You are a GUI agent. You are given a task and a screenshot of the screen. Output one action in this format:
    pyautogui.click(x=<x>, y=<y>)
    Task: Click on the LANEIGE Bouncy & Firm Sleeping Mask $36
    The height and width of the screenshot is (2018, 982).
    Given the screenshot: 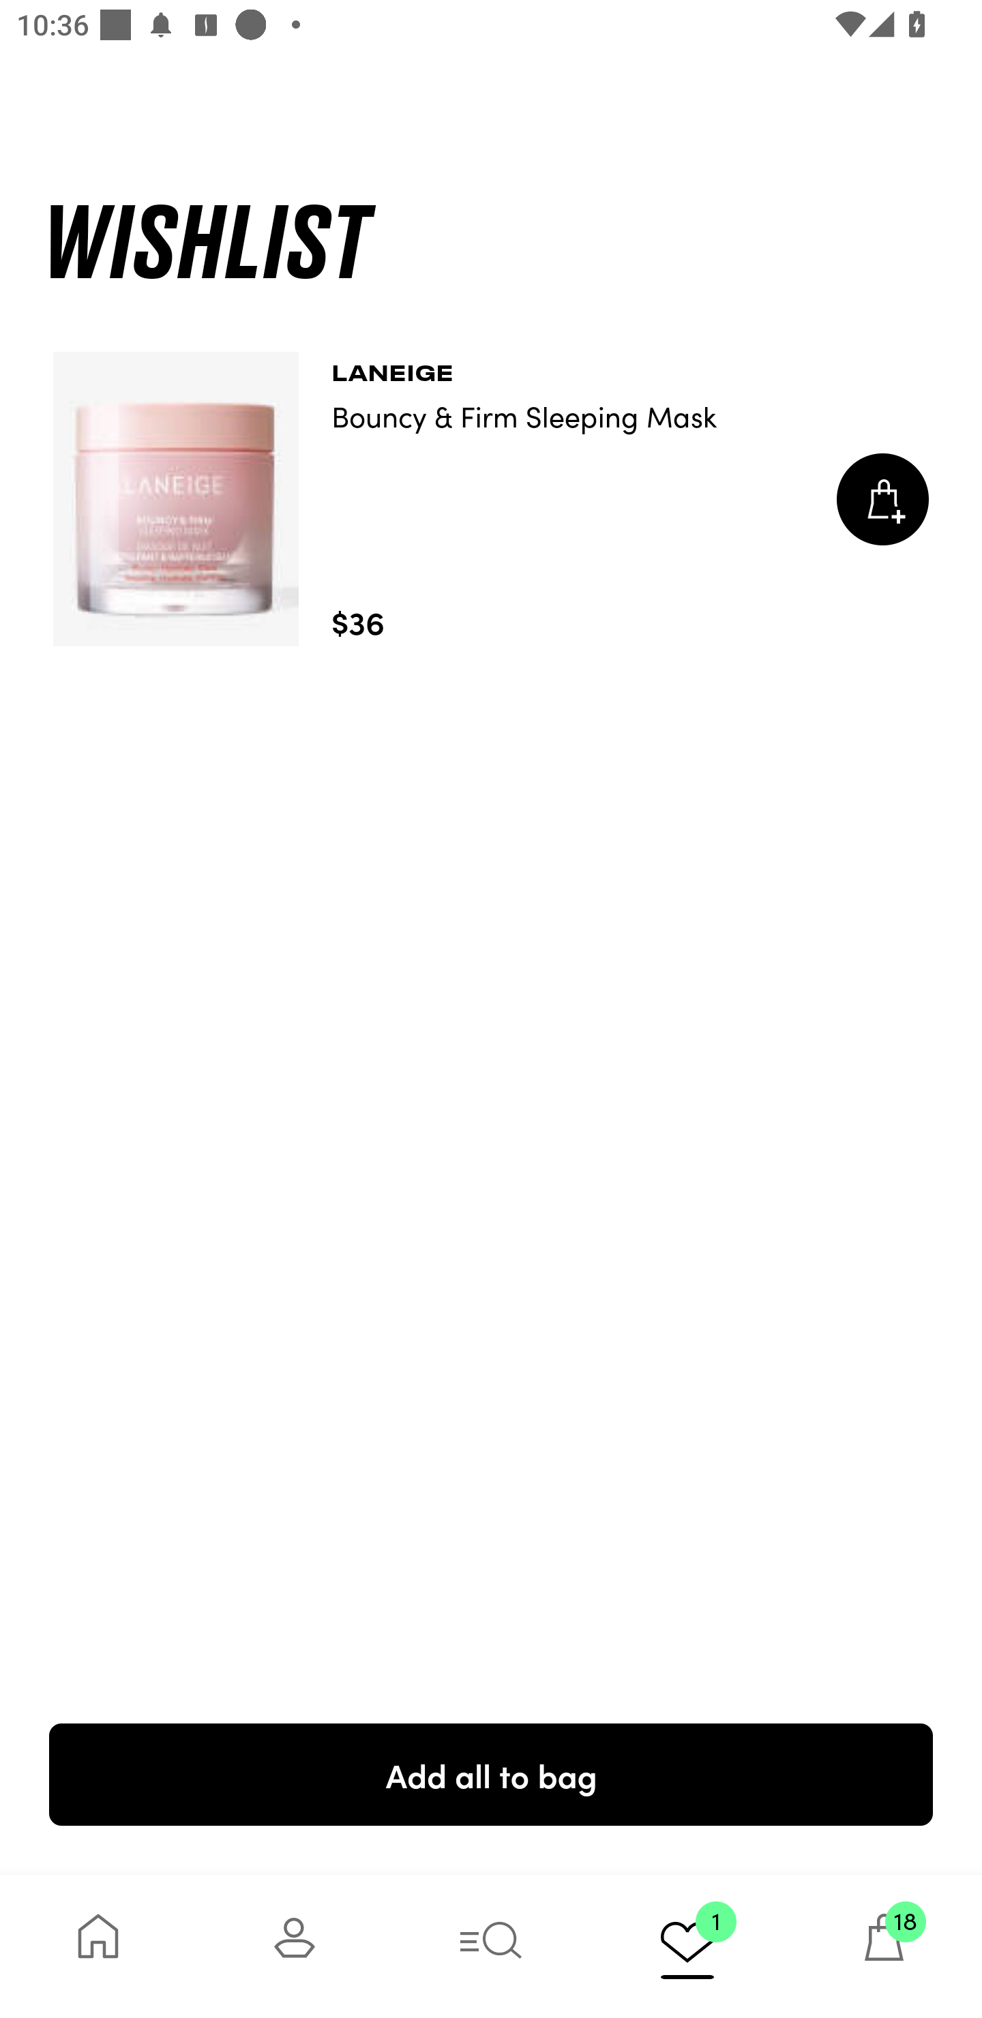 What is the action you would take?
    pyautogui.click(x=491, y=499)
    